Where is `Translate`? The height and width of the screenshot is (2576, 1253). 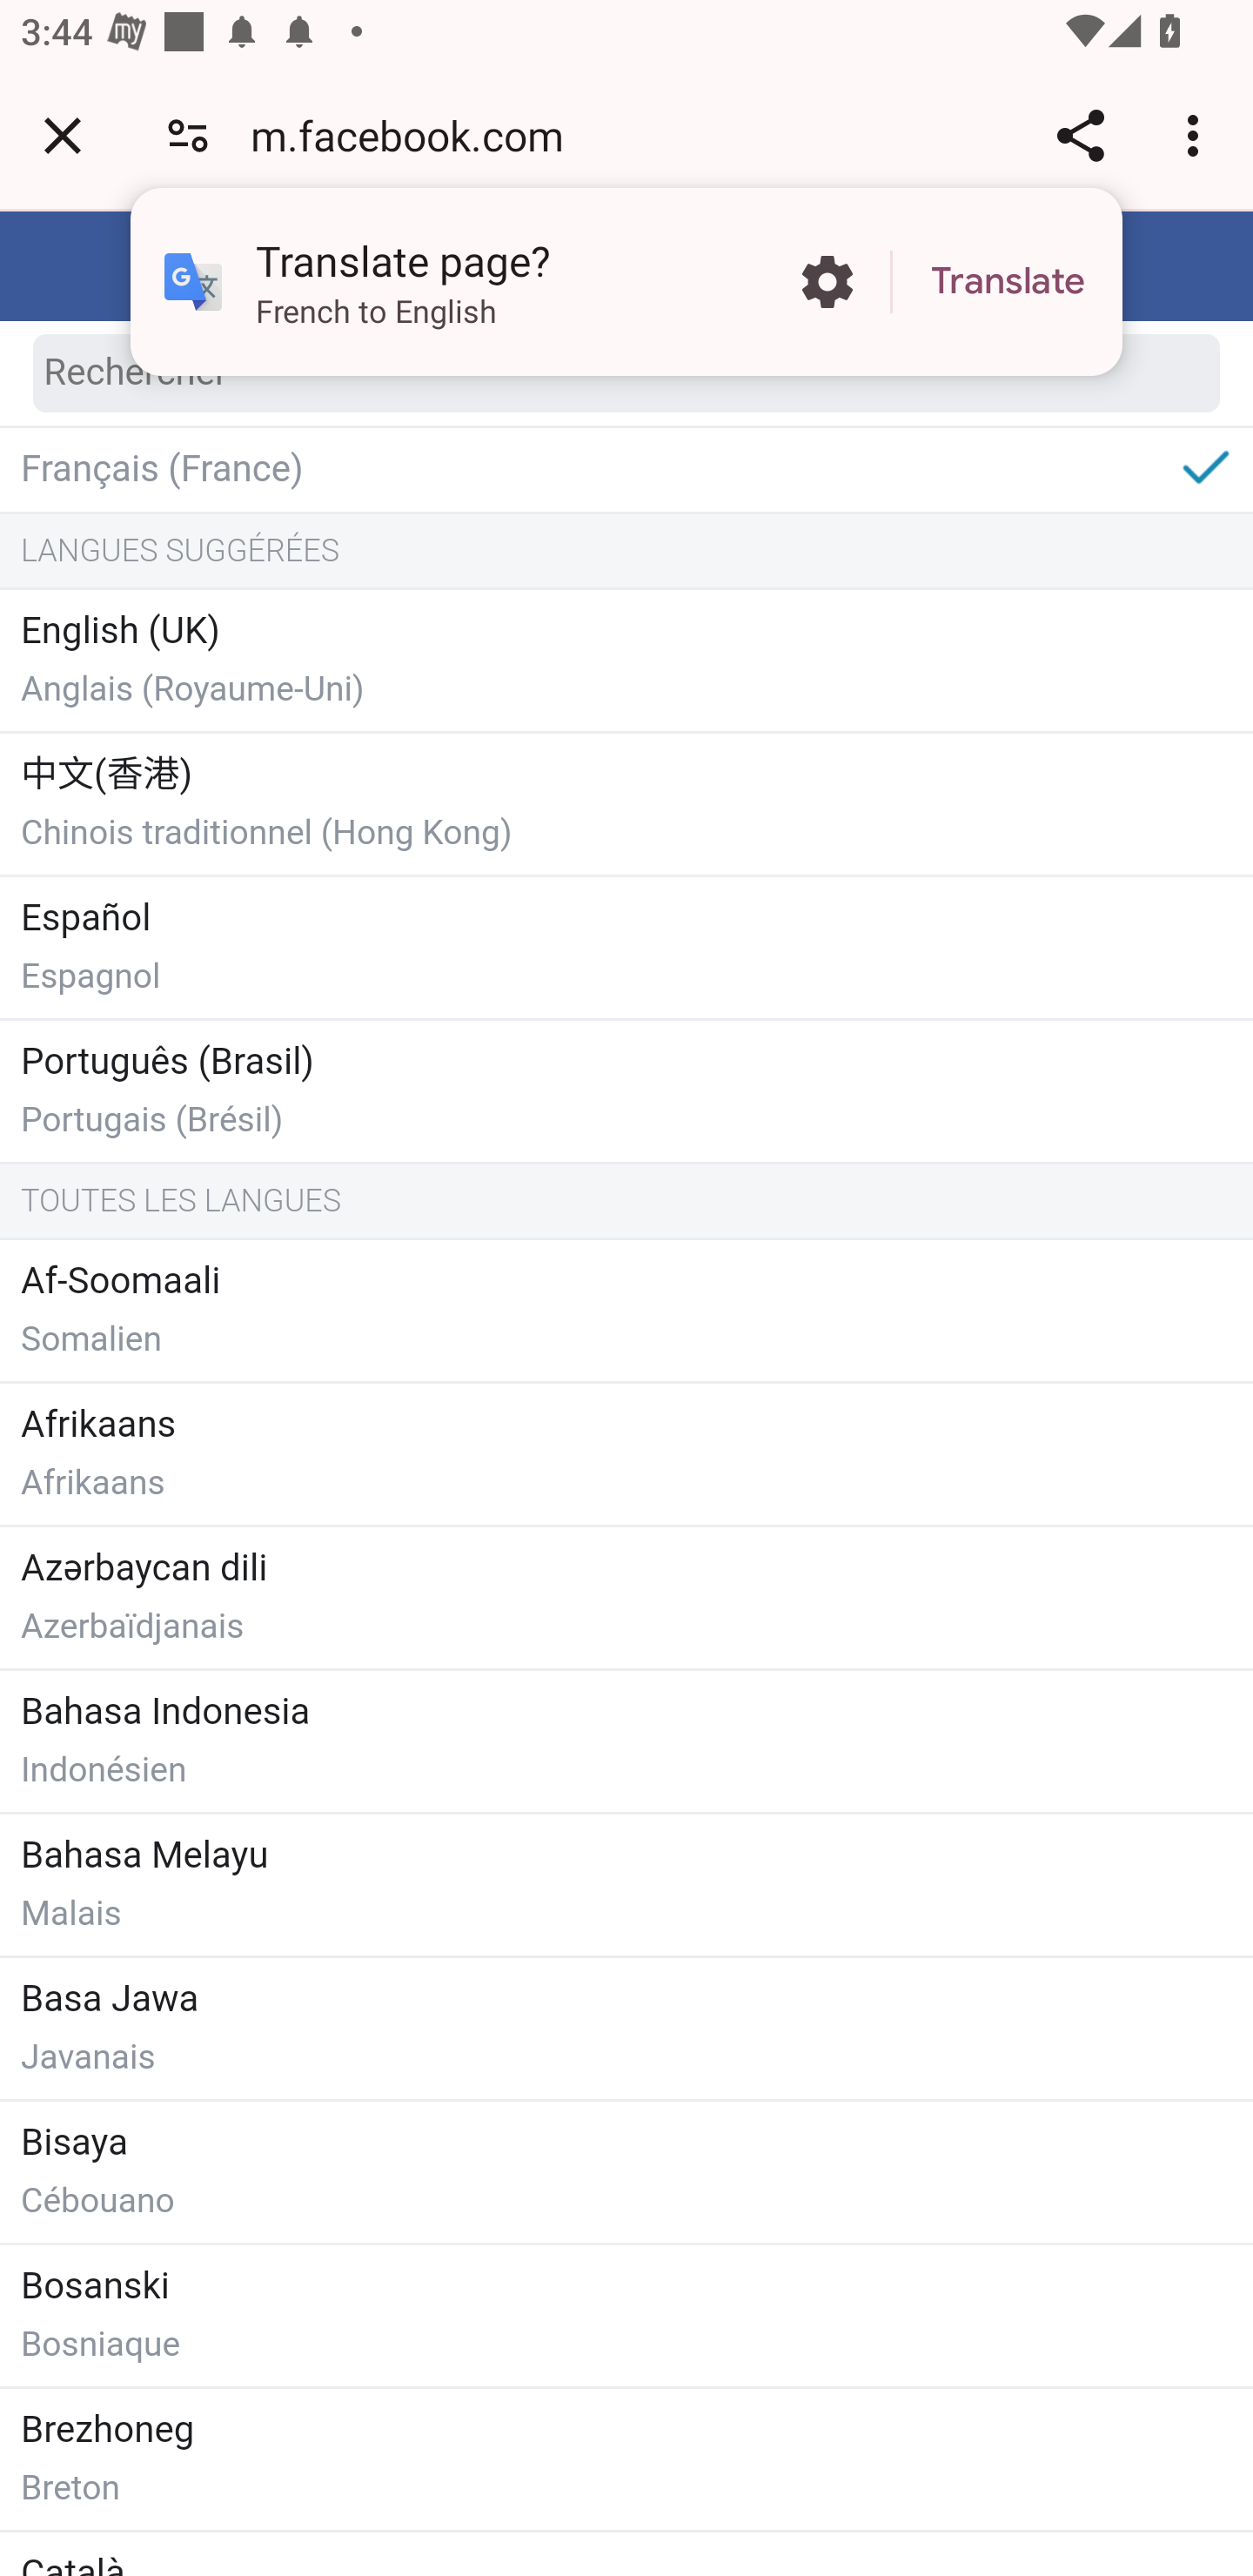 Translate is located at coordinates (1008, 282).